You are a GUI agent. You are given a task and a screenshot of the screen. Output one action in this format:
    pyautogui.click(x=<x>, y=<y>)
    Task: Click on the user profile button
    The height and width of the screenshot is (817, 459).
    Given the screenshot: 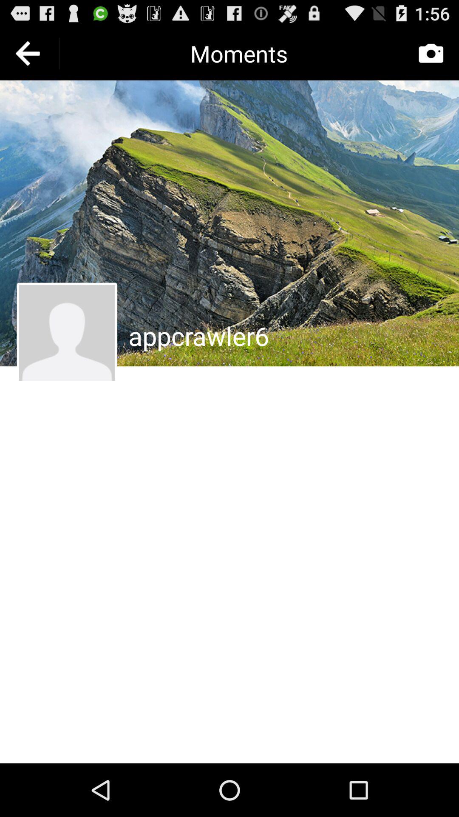 What is the action you would take?
    pyautogui.click(x=67, y=333)
    